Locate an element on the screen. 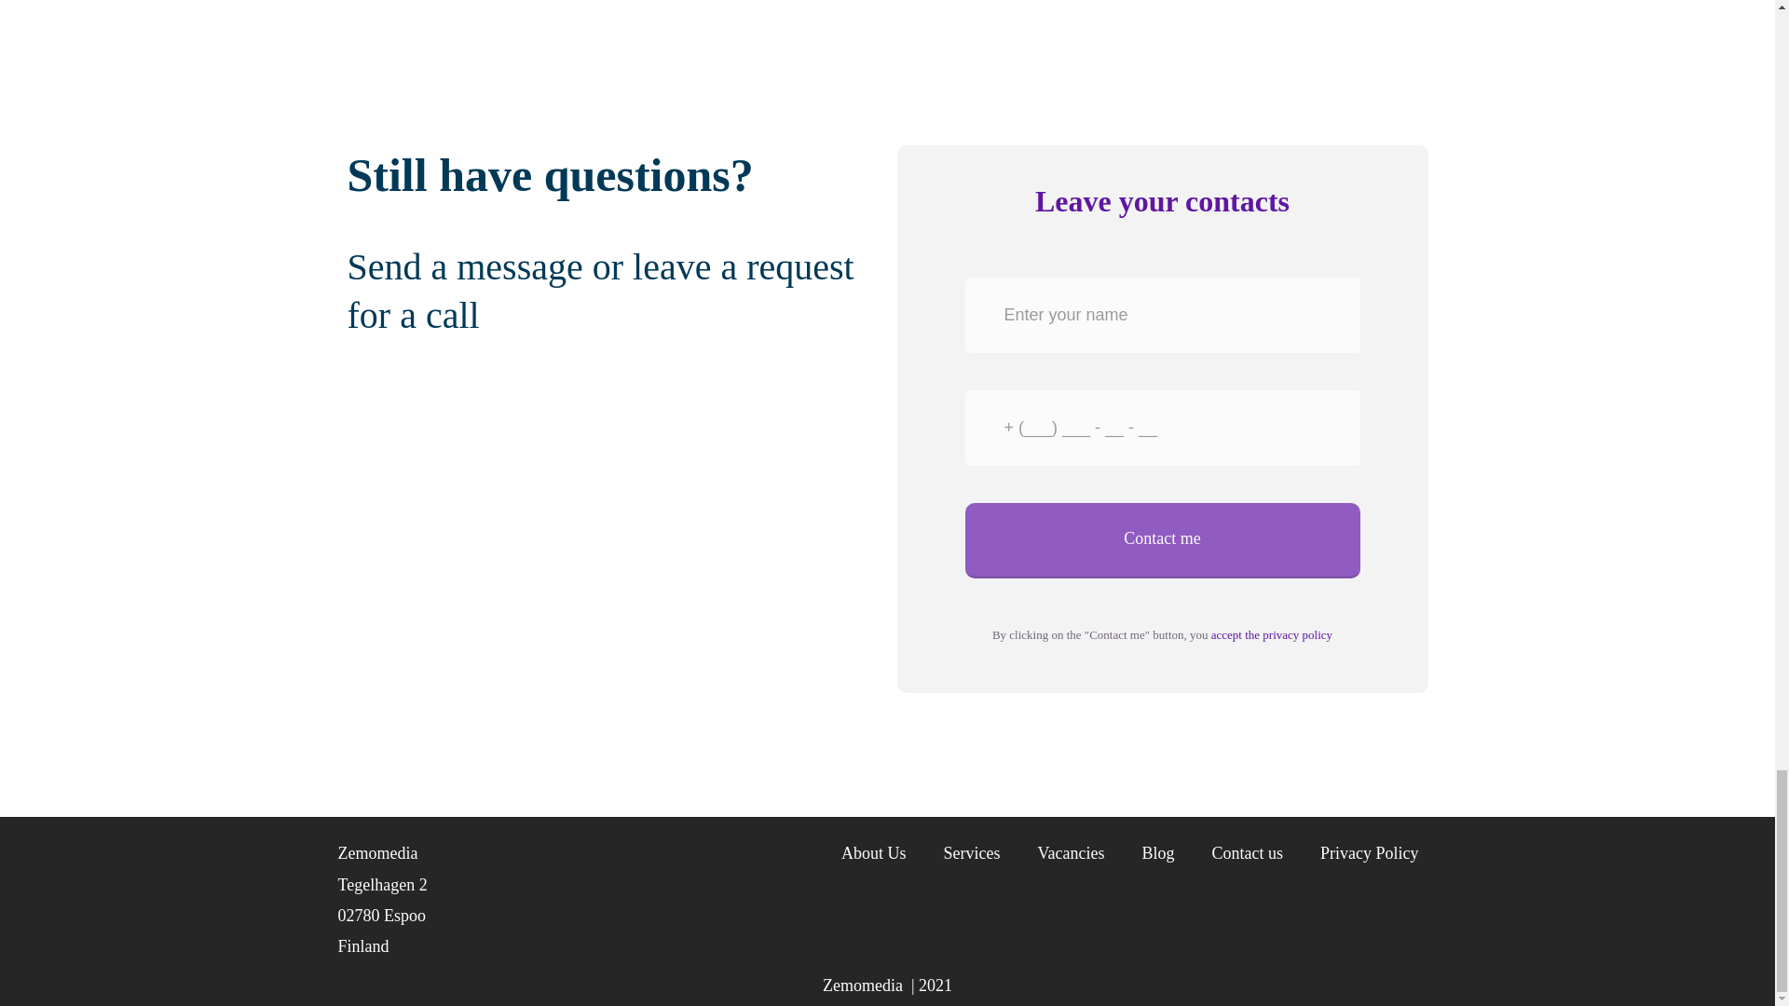 The image size is (1789, 1006). Blog is located at coordinates (1157, 853).